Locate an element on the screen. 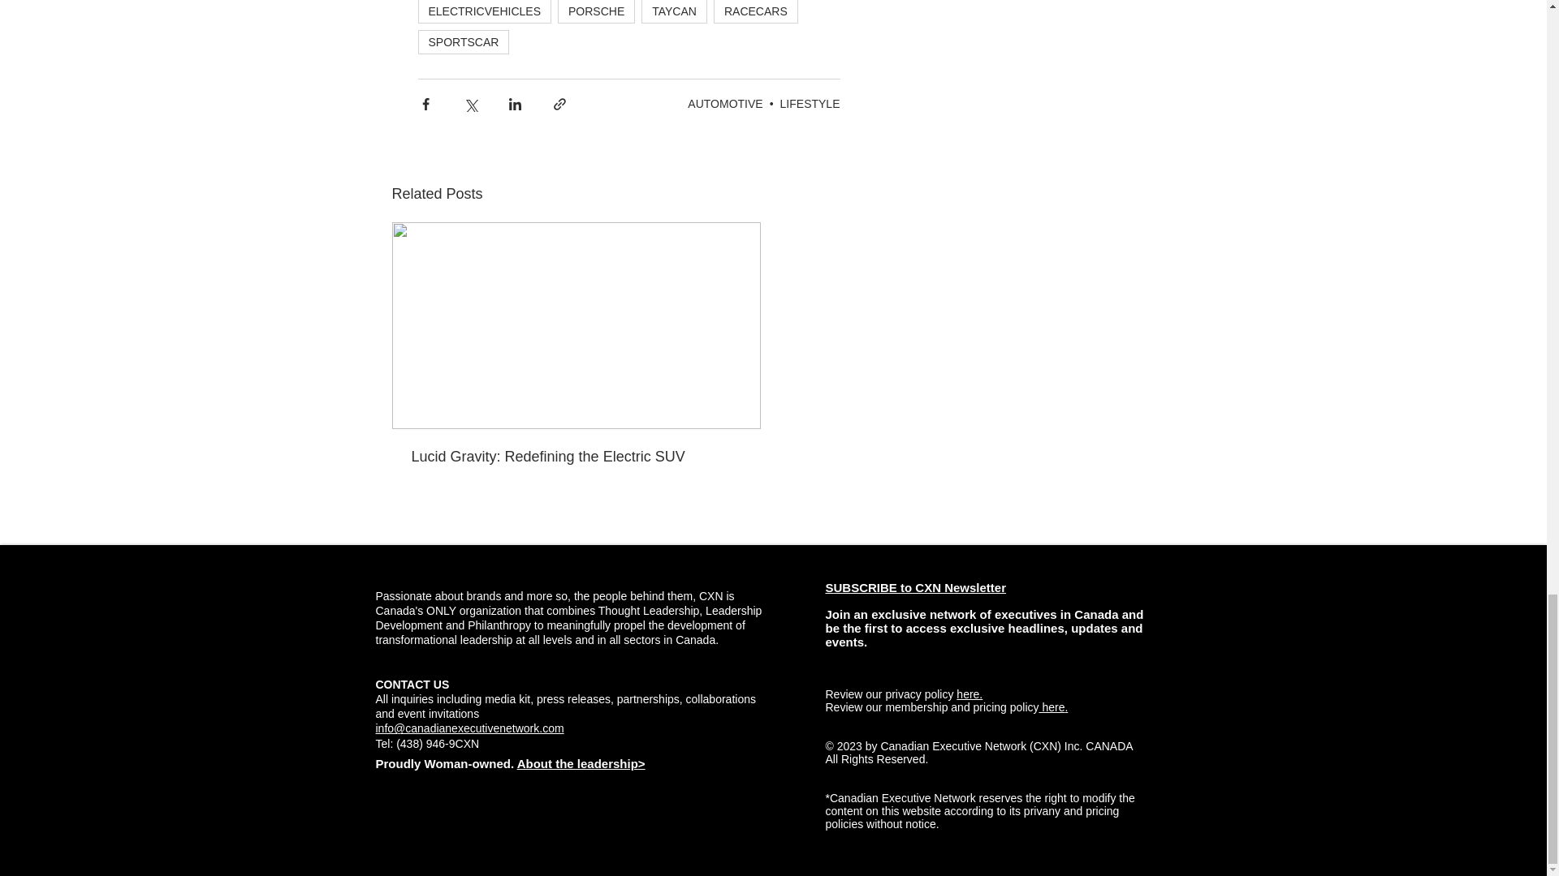  Lucid Gravity: Redefining the Electric SUV is located at coordinates (576, 456).